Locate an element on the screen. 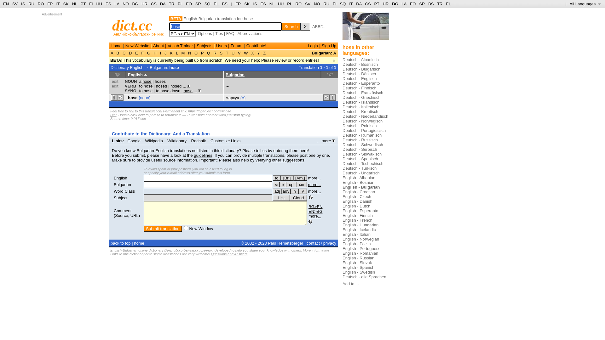 This screenshot has height=340, width=605. guidelines is located at coordinates (203, 156).